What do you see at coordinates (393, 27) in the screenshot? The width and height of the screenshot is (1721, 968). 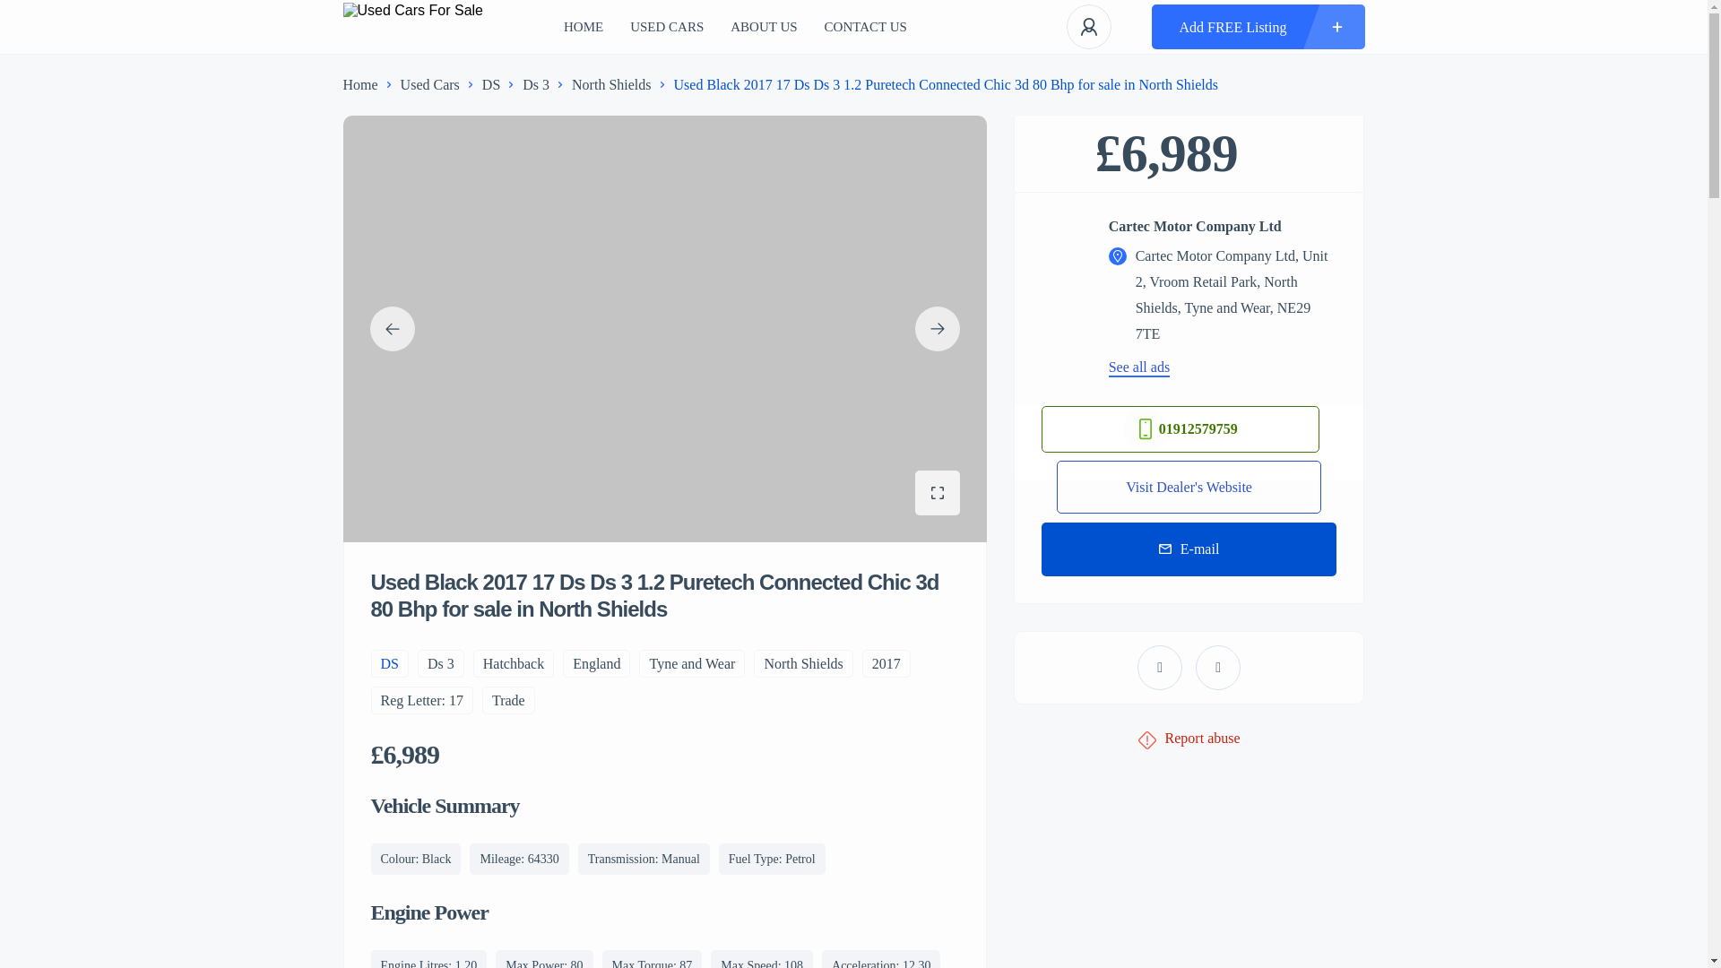 I see `Used Cars For Sale` at bounding box center [393, 27].